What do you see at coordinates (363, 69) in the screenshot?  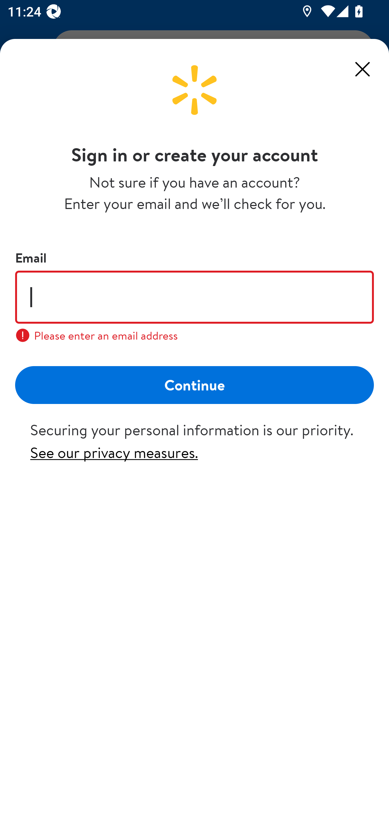 I see `Close` at bounding box center [363, 69].